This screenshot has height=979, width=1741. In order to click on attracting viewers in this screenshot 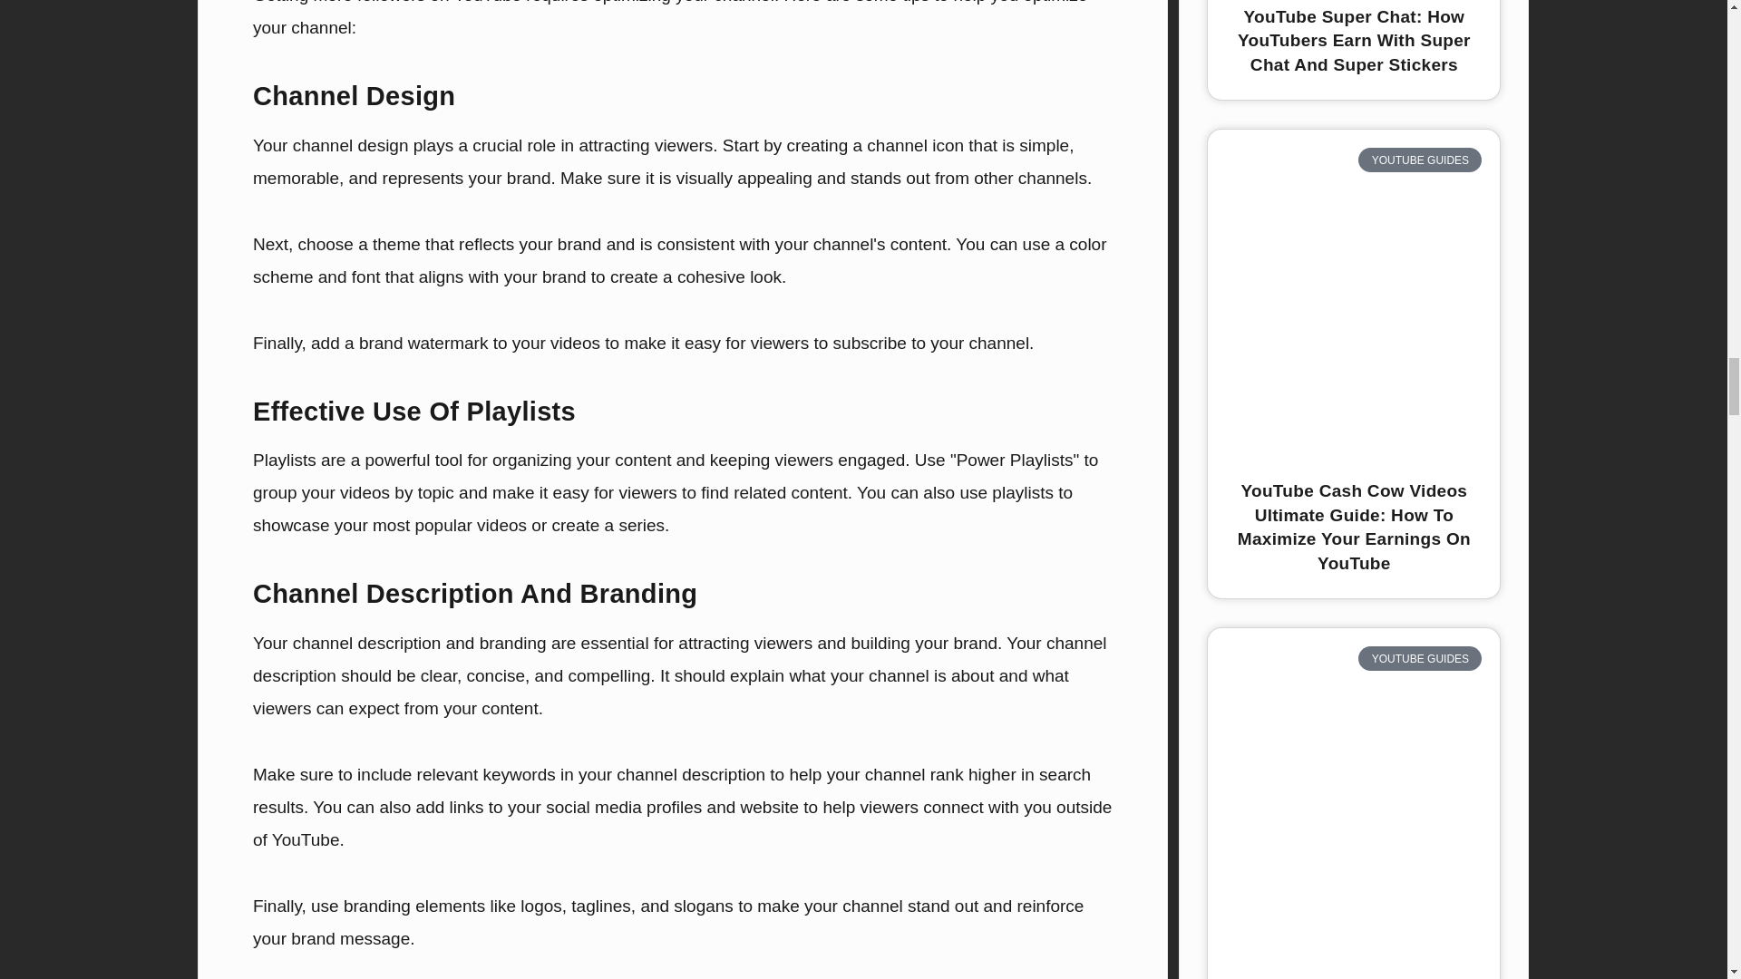, I will do `click(645, 145)`.